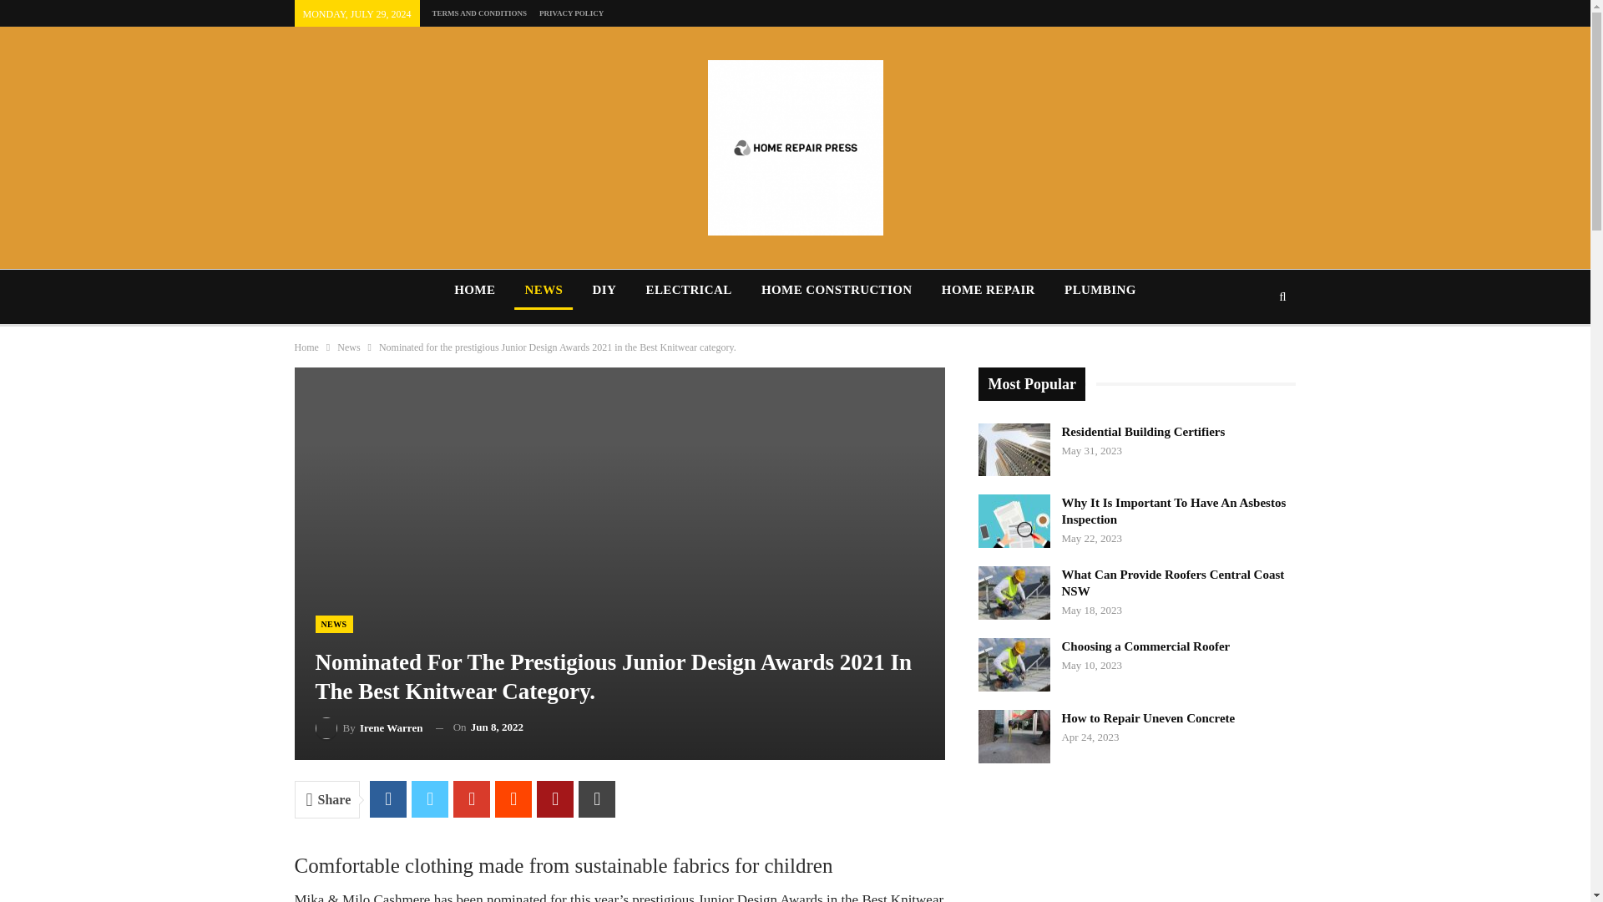 This screenshot has height=902, width=1603. What do you see at coordinates (369, 727) in the screenshot?
I see `By Irene Warren` at bounding box center [369, 727].